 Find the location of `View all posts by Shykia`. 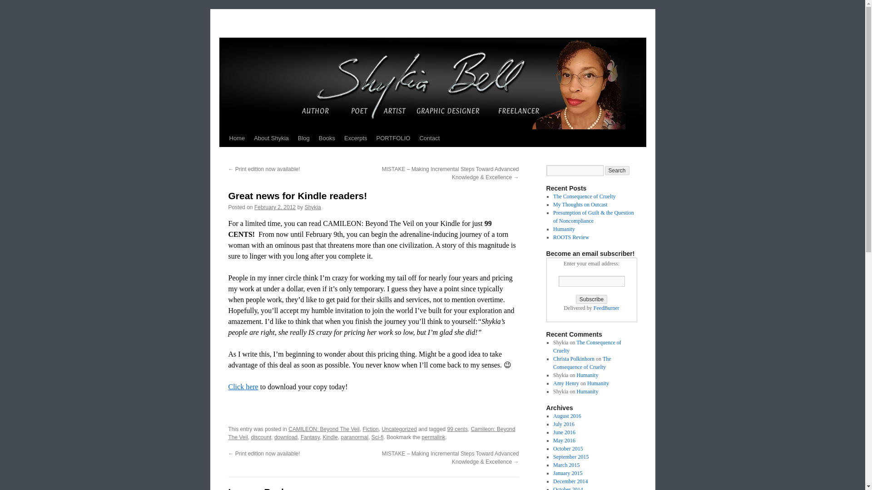

View all posts by Shykia is located at coordinates (312, 207).